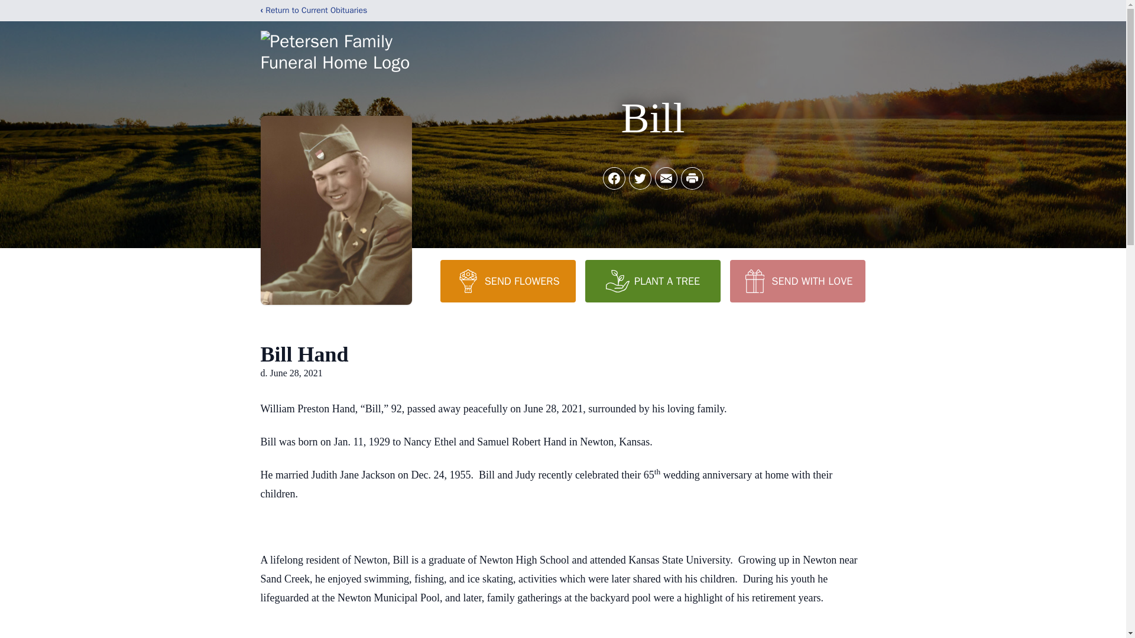 Image resolution: width=1135 pixels, height=638 pixels. I want to click on PLANT A TREE, so click(653, 281).